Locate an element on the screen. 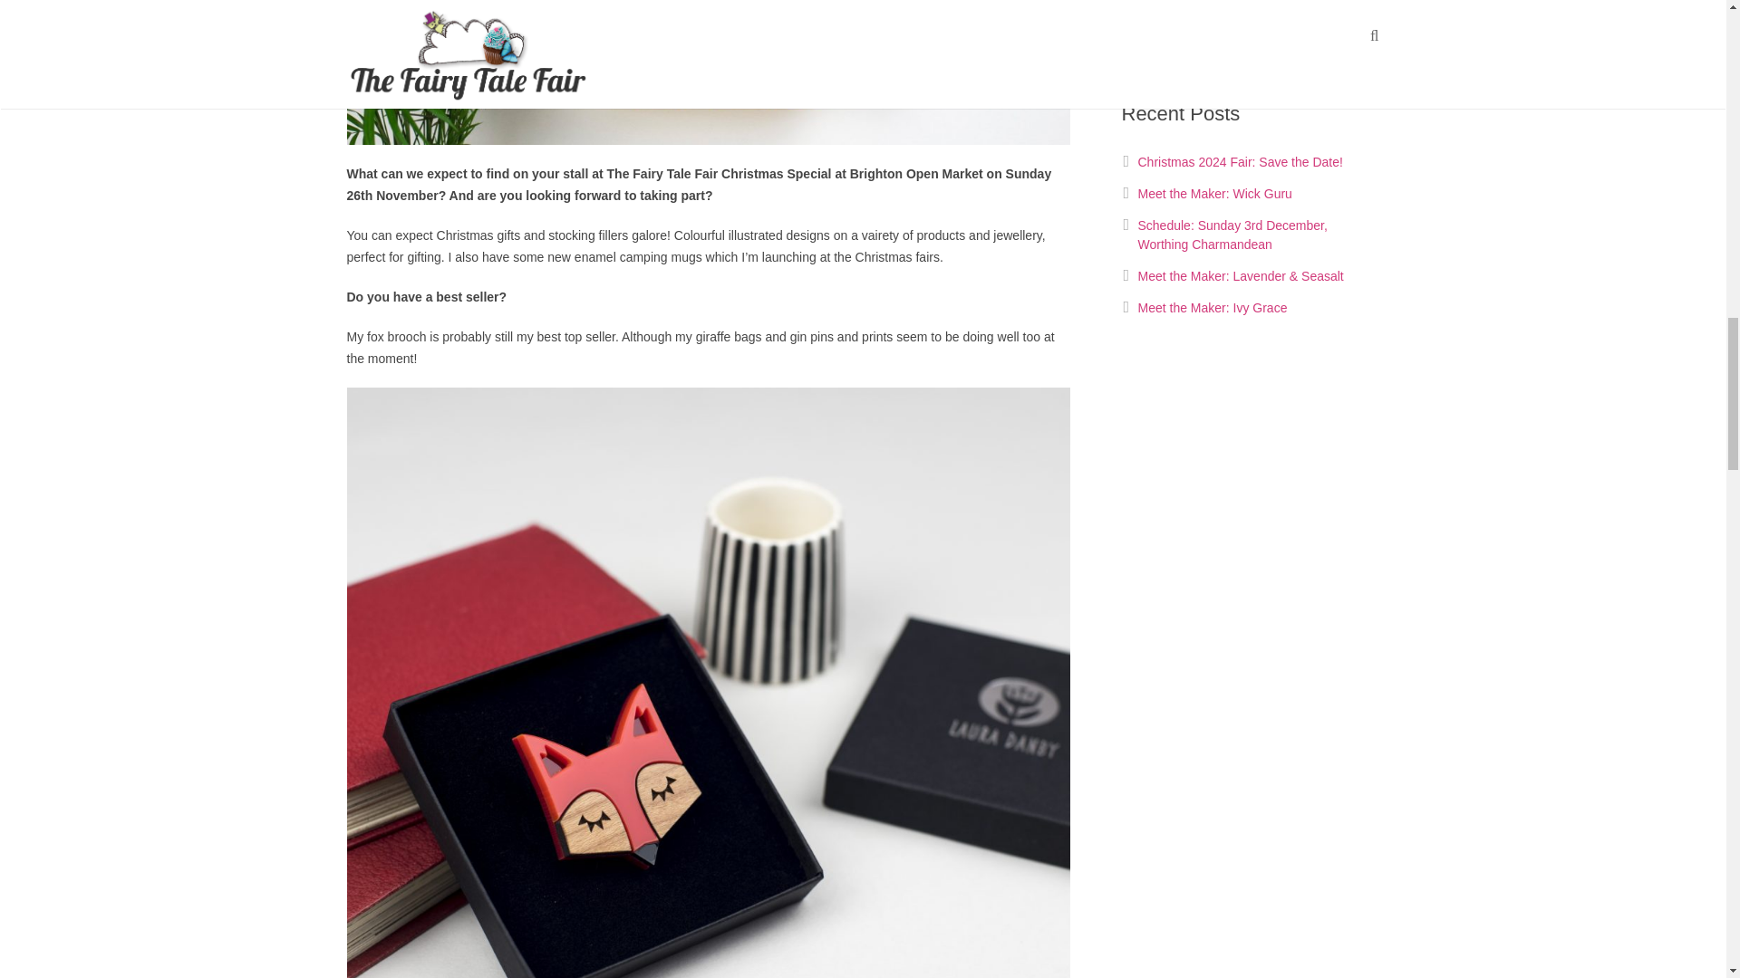 The height and width of the screenshot is (978, 1740). Schedule: Sunday 3rd December, Worthing Charmandean is located at coordinates (1232, 234).